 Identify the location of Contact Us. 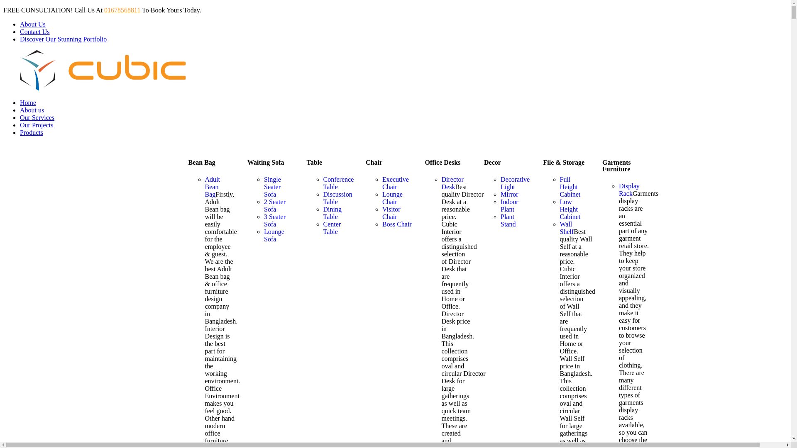
(35, 32).